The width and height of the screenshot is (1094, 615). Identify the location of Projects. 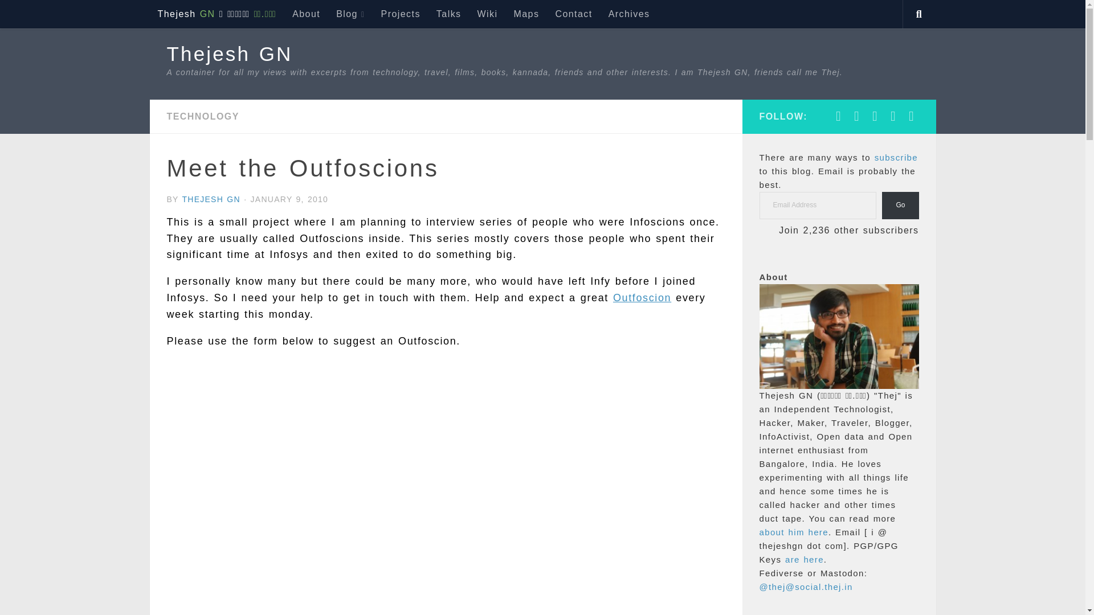
(401, 14).